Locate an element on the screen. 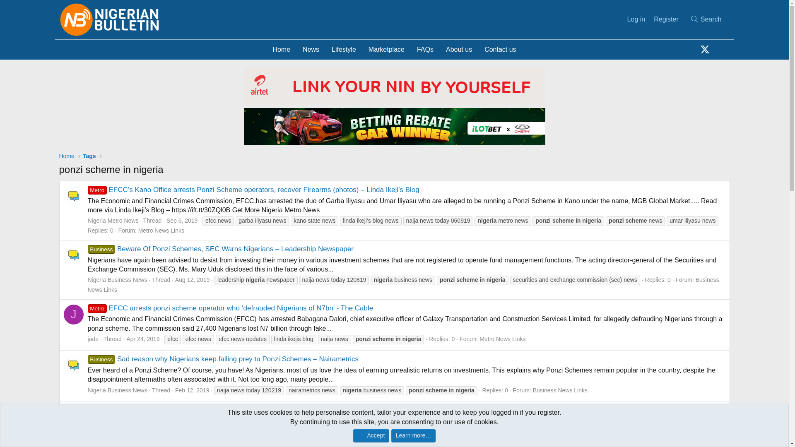  Log in is located at coordinates (636, 19).